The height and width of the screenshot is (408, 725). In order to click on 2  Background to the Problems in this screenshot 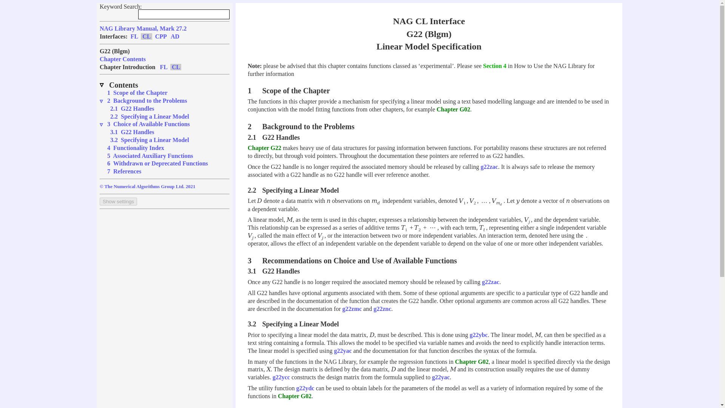, I will do `click(147, 100)`.